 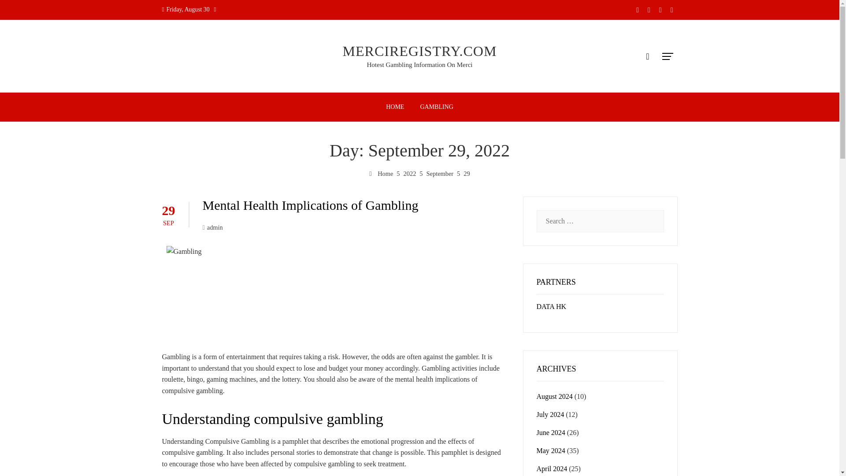 I want to click on MERCIREGISTRY.COM, so click(x=419, y=51).